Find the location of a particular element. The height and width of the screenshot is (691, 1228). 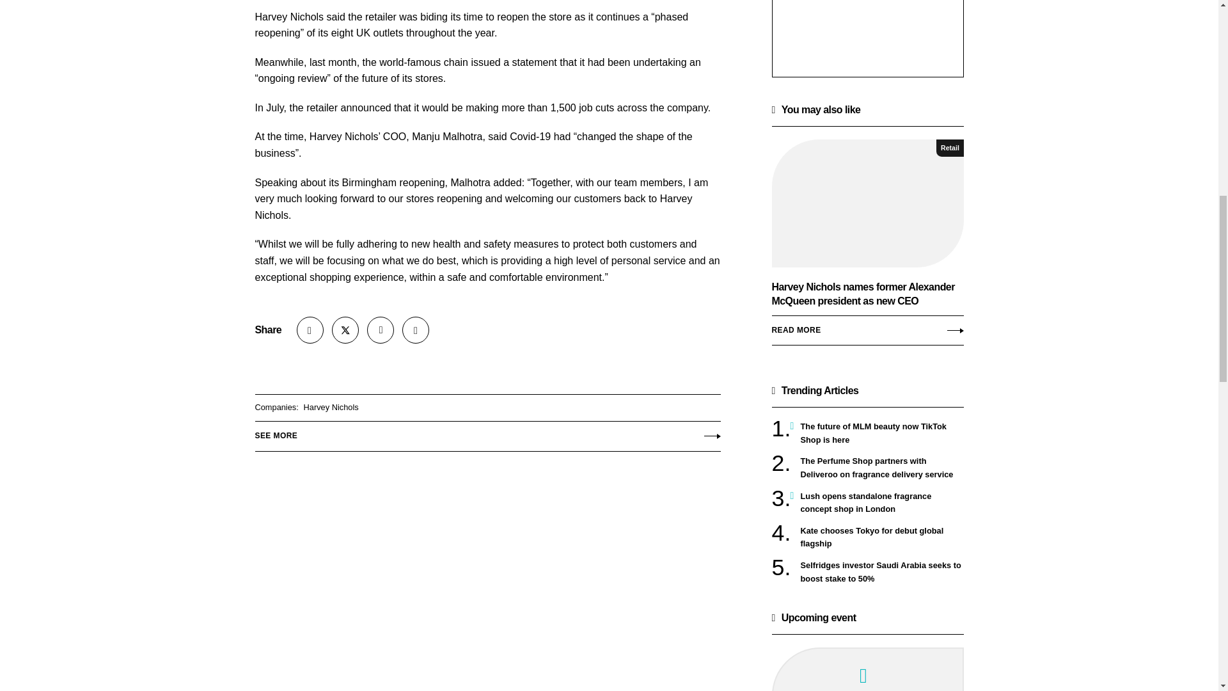

Follow Cosmetics Business on LinkedIn is located at coordinates (381, 330).